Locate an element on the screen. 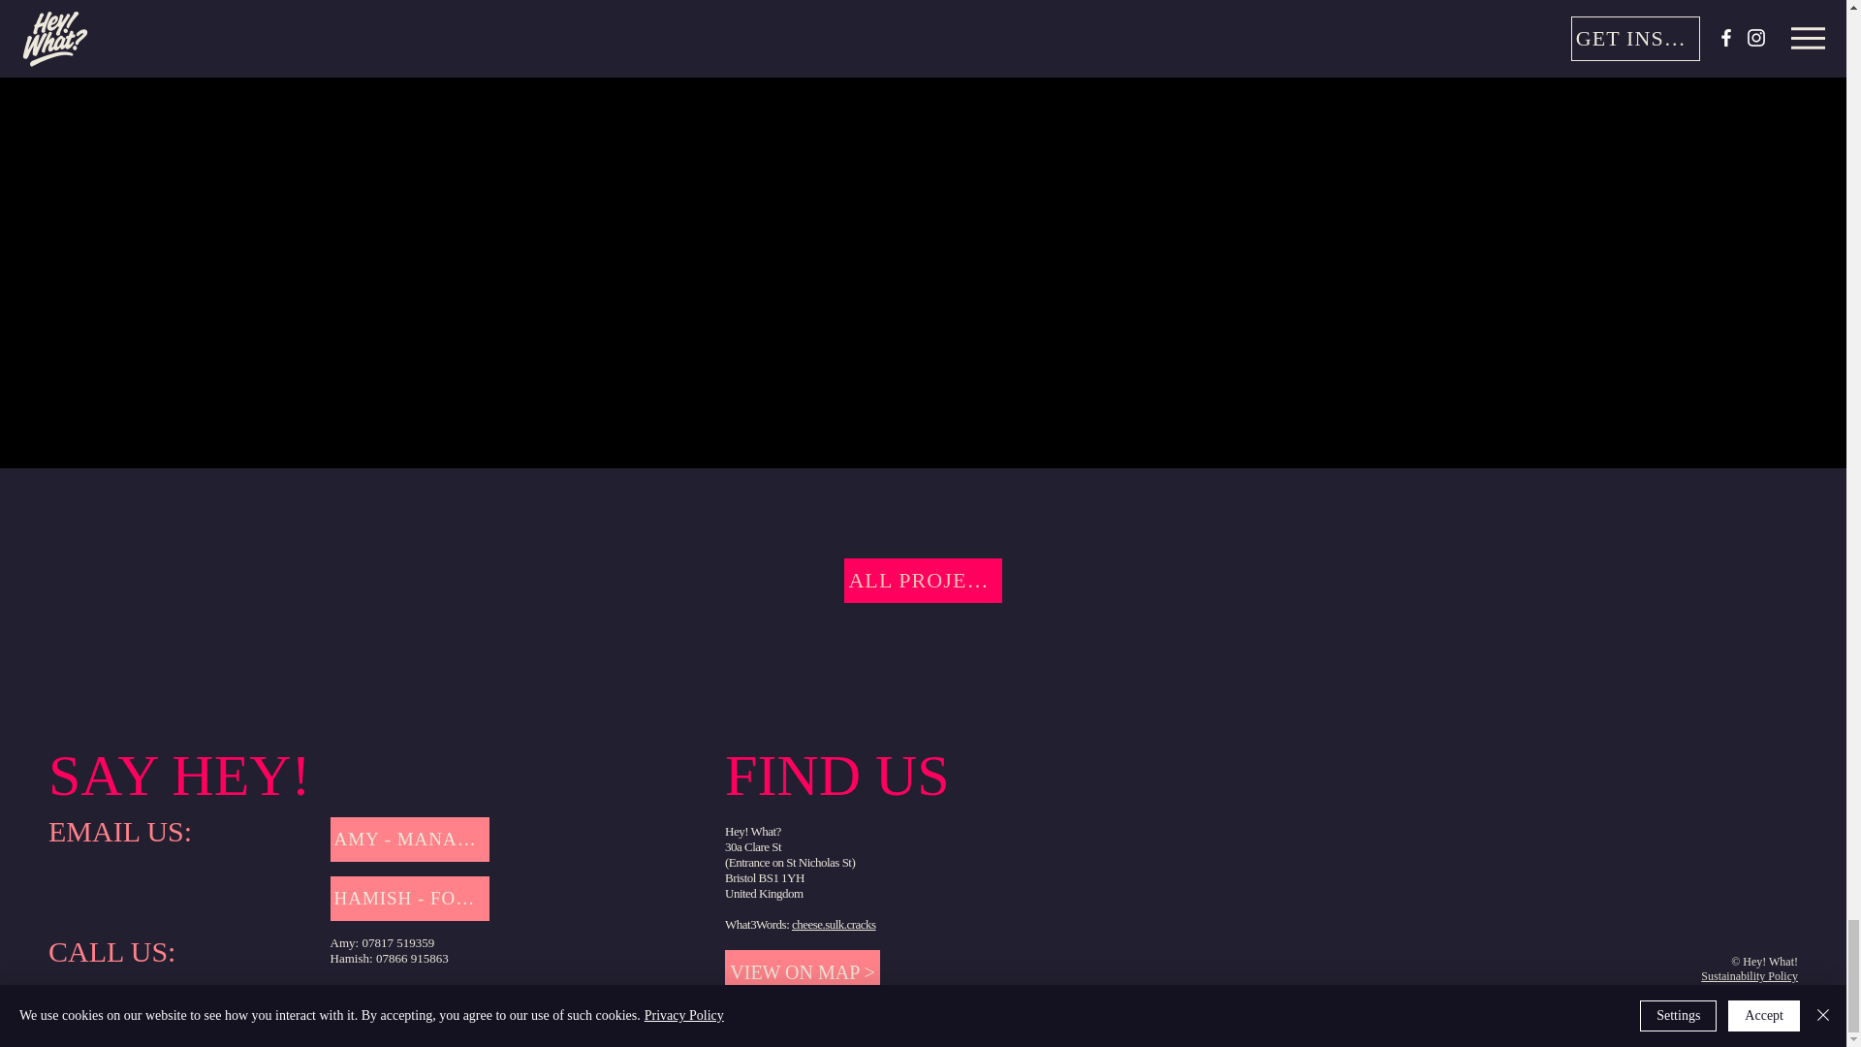 The height and width of the screenshot is (1047, 1861). Privacy Policy is located at coordinates (1764, 991).